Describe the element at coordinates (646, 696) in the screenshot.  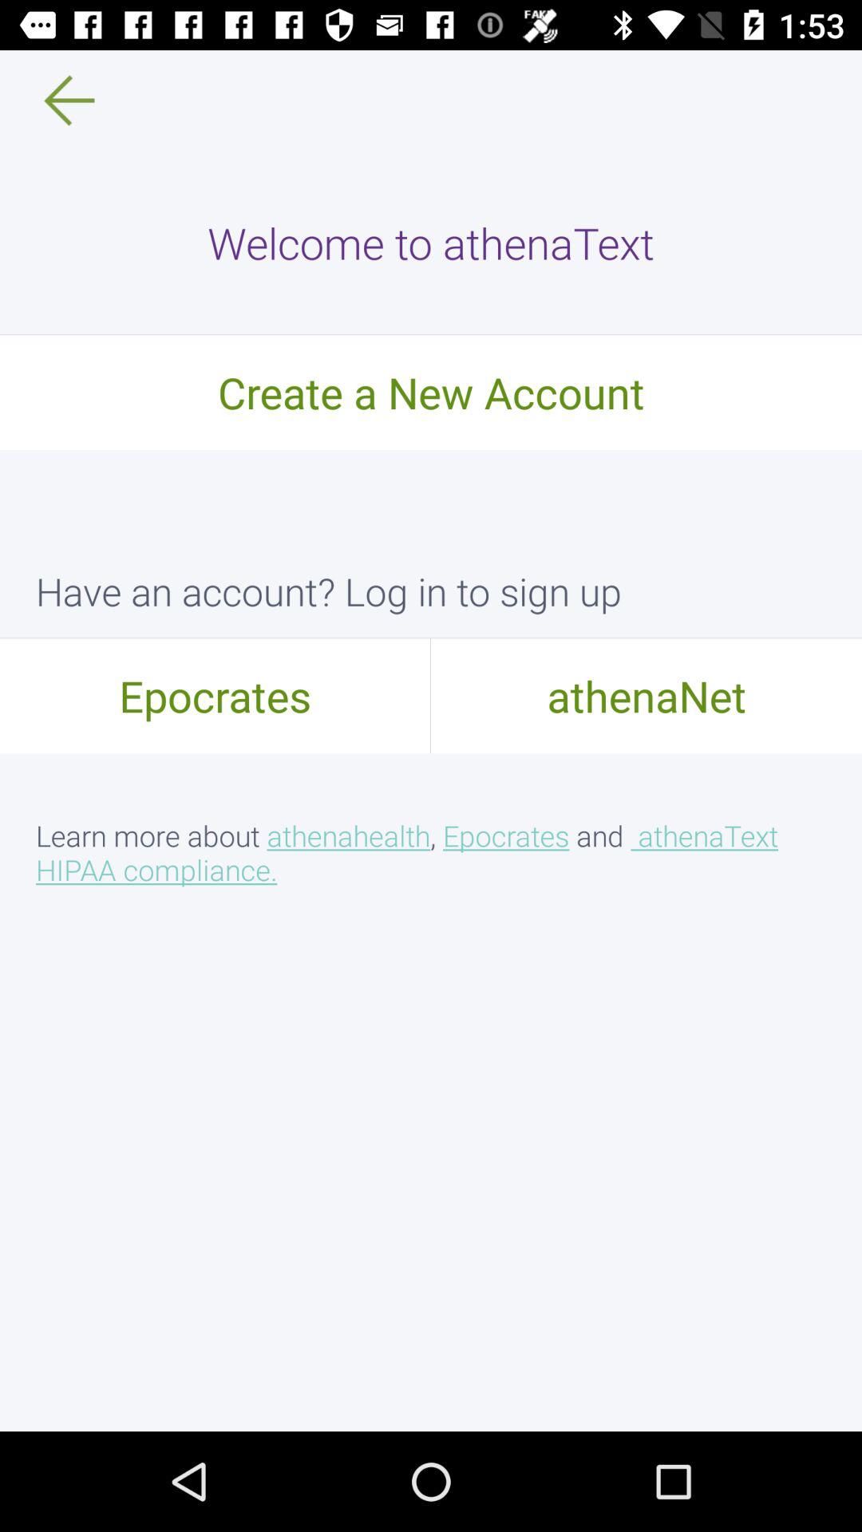
I see `flip until athenanet icon` at that location.